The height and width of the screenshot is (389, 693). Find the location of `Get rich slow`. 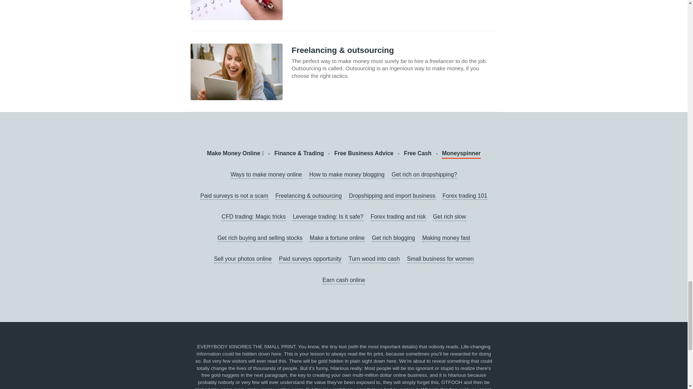

Get rich slow is located at coordinates (449, 217).